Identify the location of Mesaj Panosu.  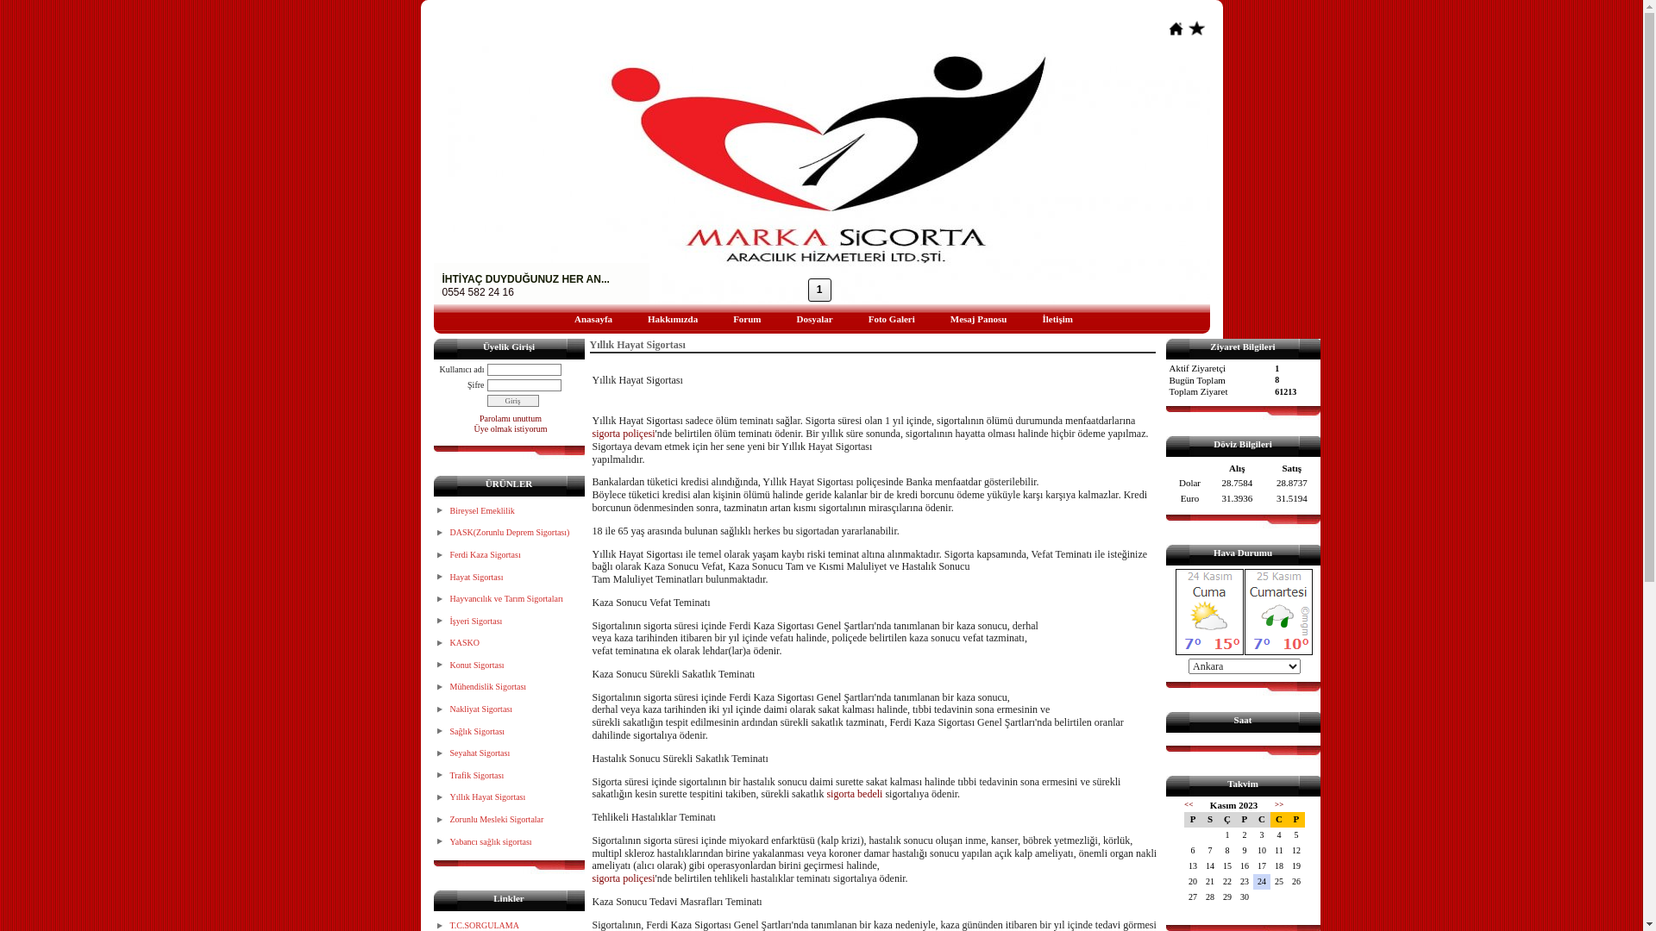
(976, 317).